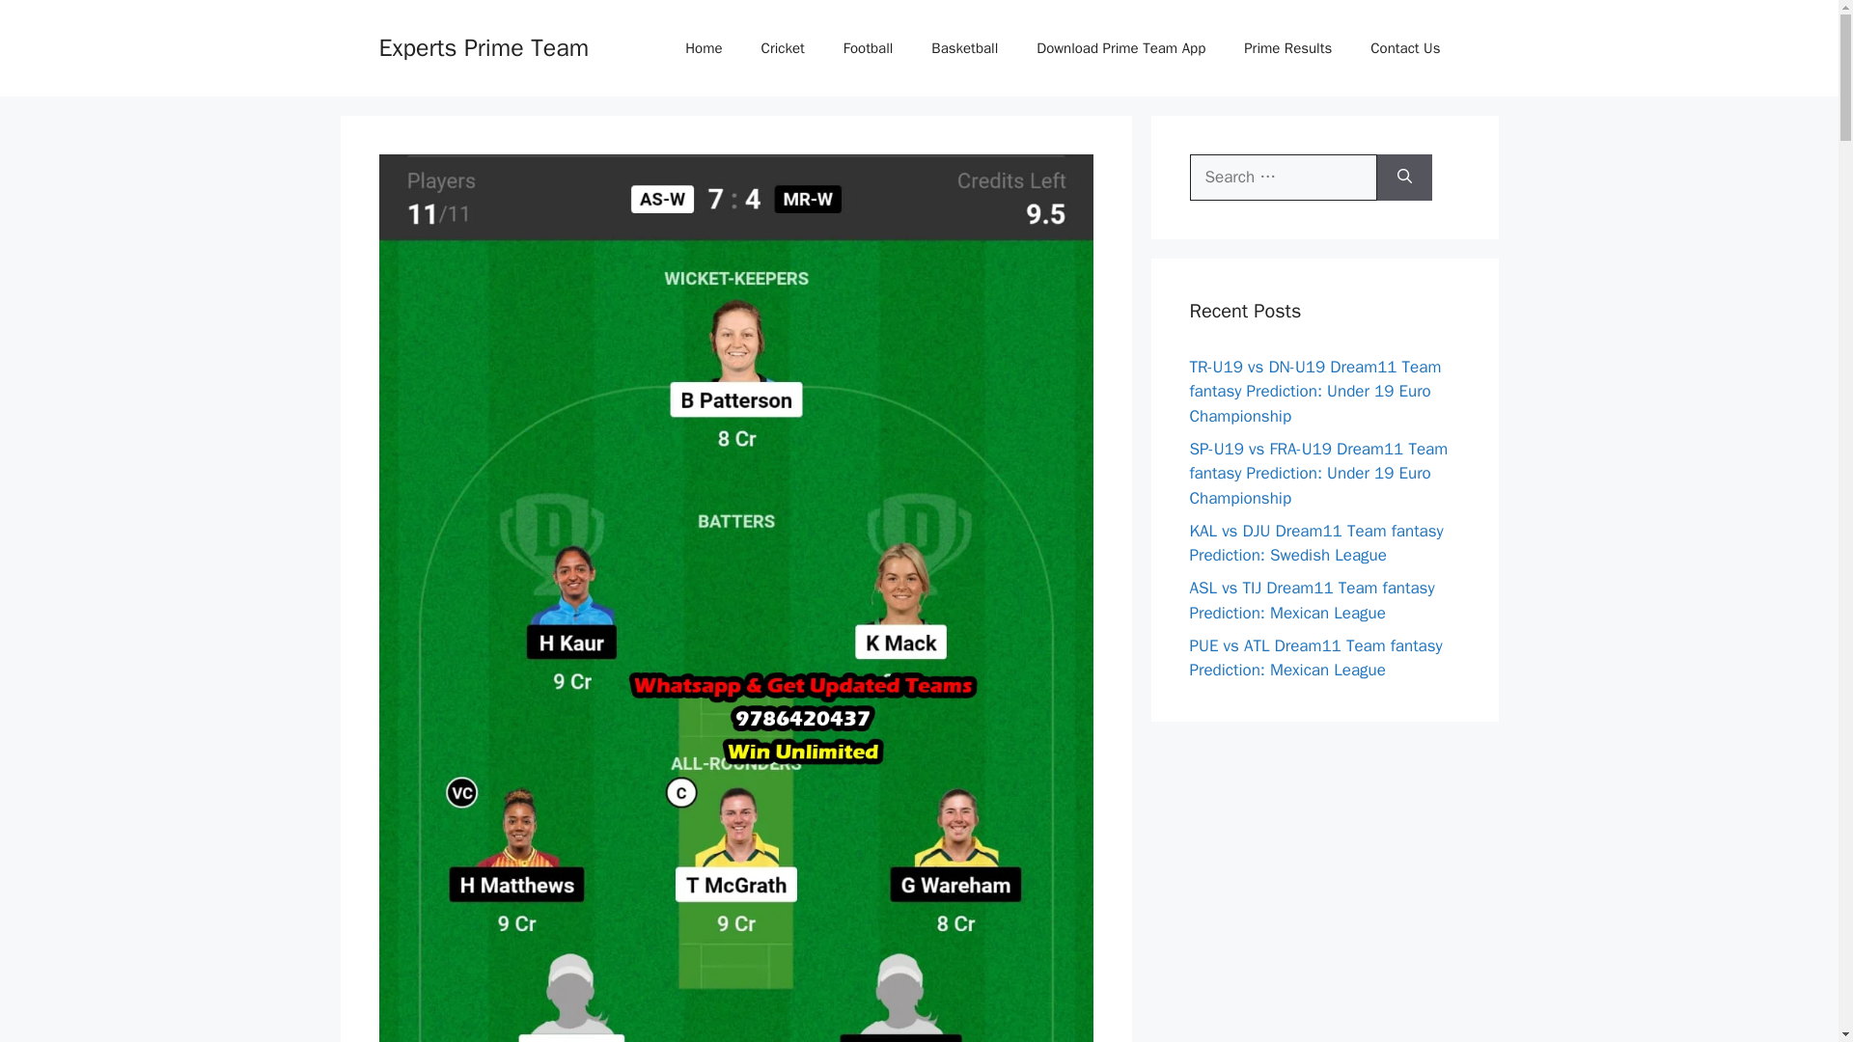  I want to click on Basketball, so click(964, 48).